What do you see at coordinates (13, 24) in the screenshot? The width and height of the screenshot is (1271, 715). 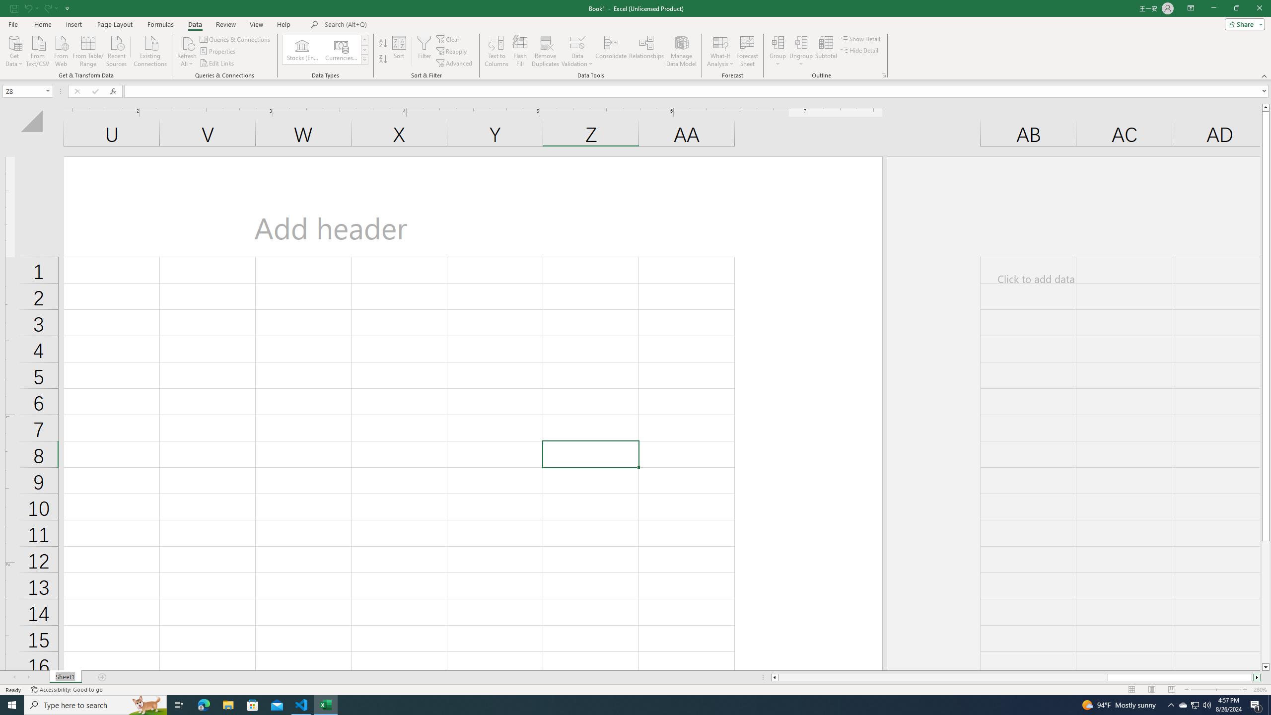 I see `File Tab` at bounding box center [13, 24].